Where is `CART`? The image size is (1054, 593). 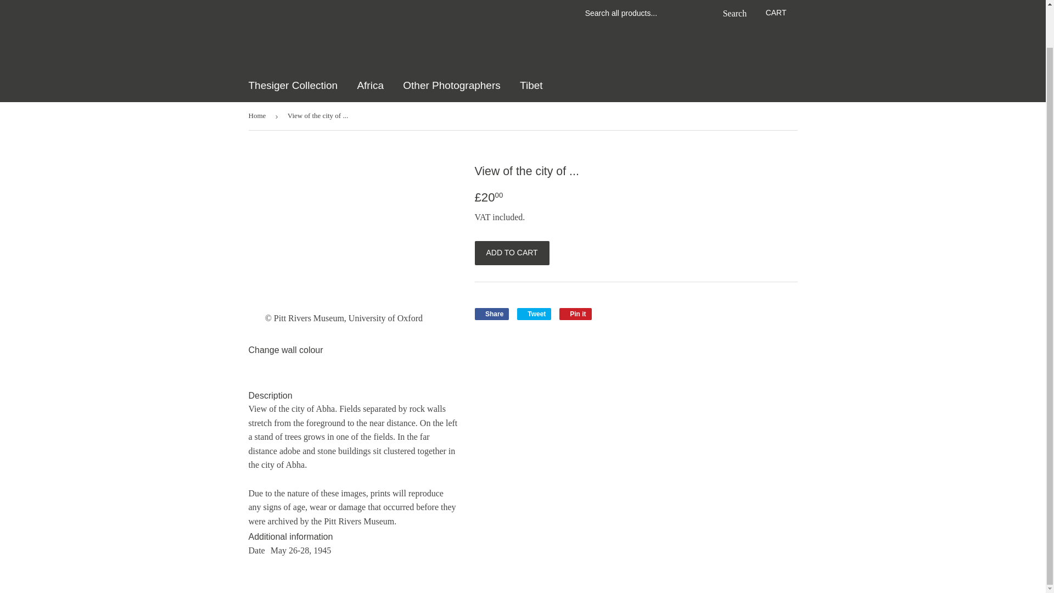 CART is located at coordinates (776, 13).